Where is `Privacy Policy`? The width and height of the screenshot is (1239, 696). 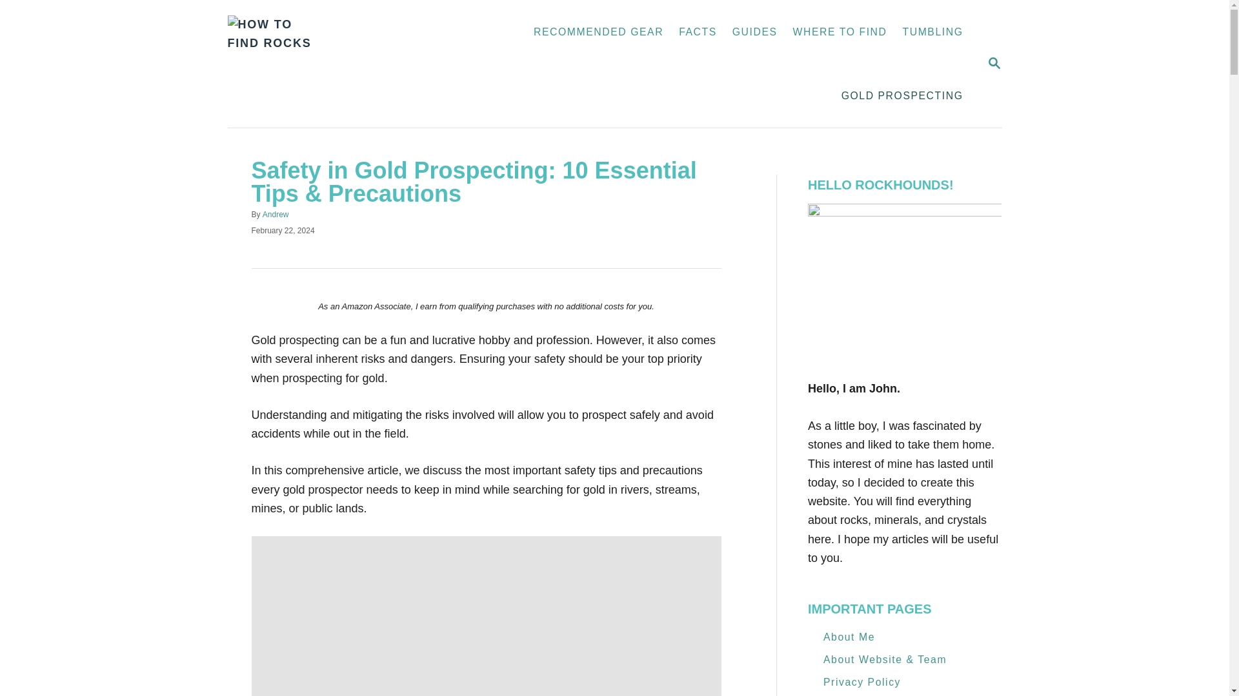 Privacy Policy is located at coordinates (862, 682).